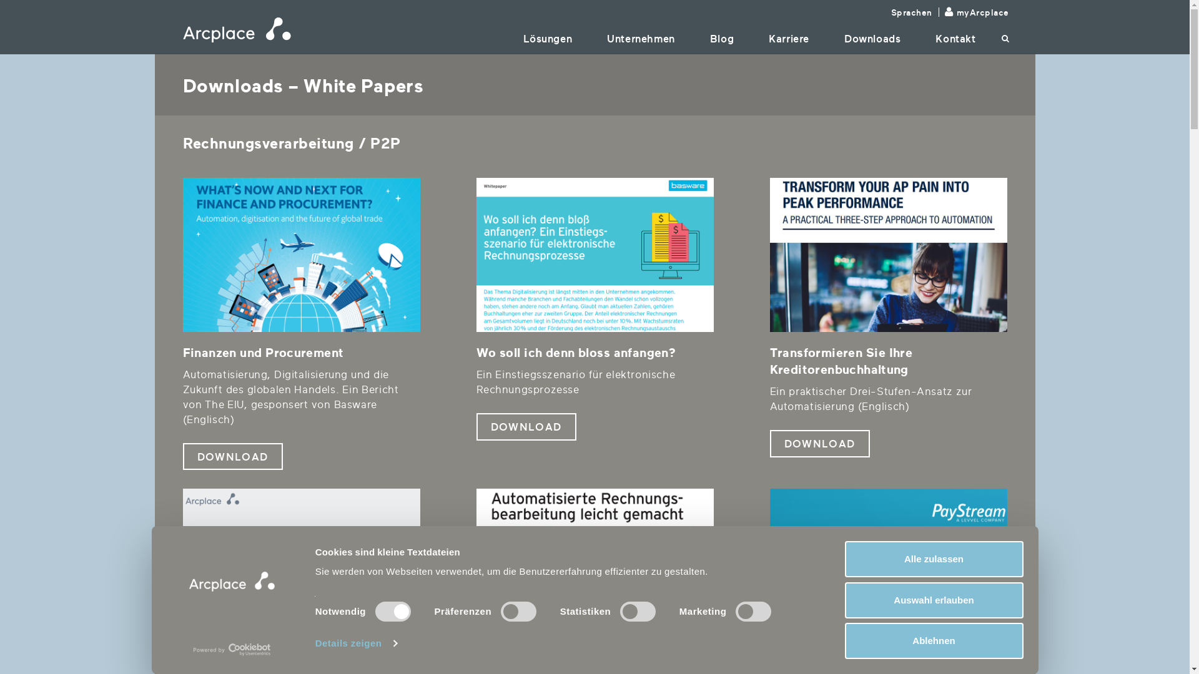 The height and width of the screenshot is (674, 1199). Describe the element at coordinates (888, 565) in the screenshot. I see `Rechnungsverarbeitung / P2P` at that location.